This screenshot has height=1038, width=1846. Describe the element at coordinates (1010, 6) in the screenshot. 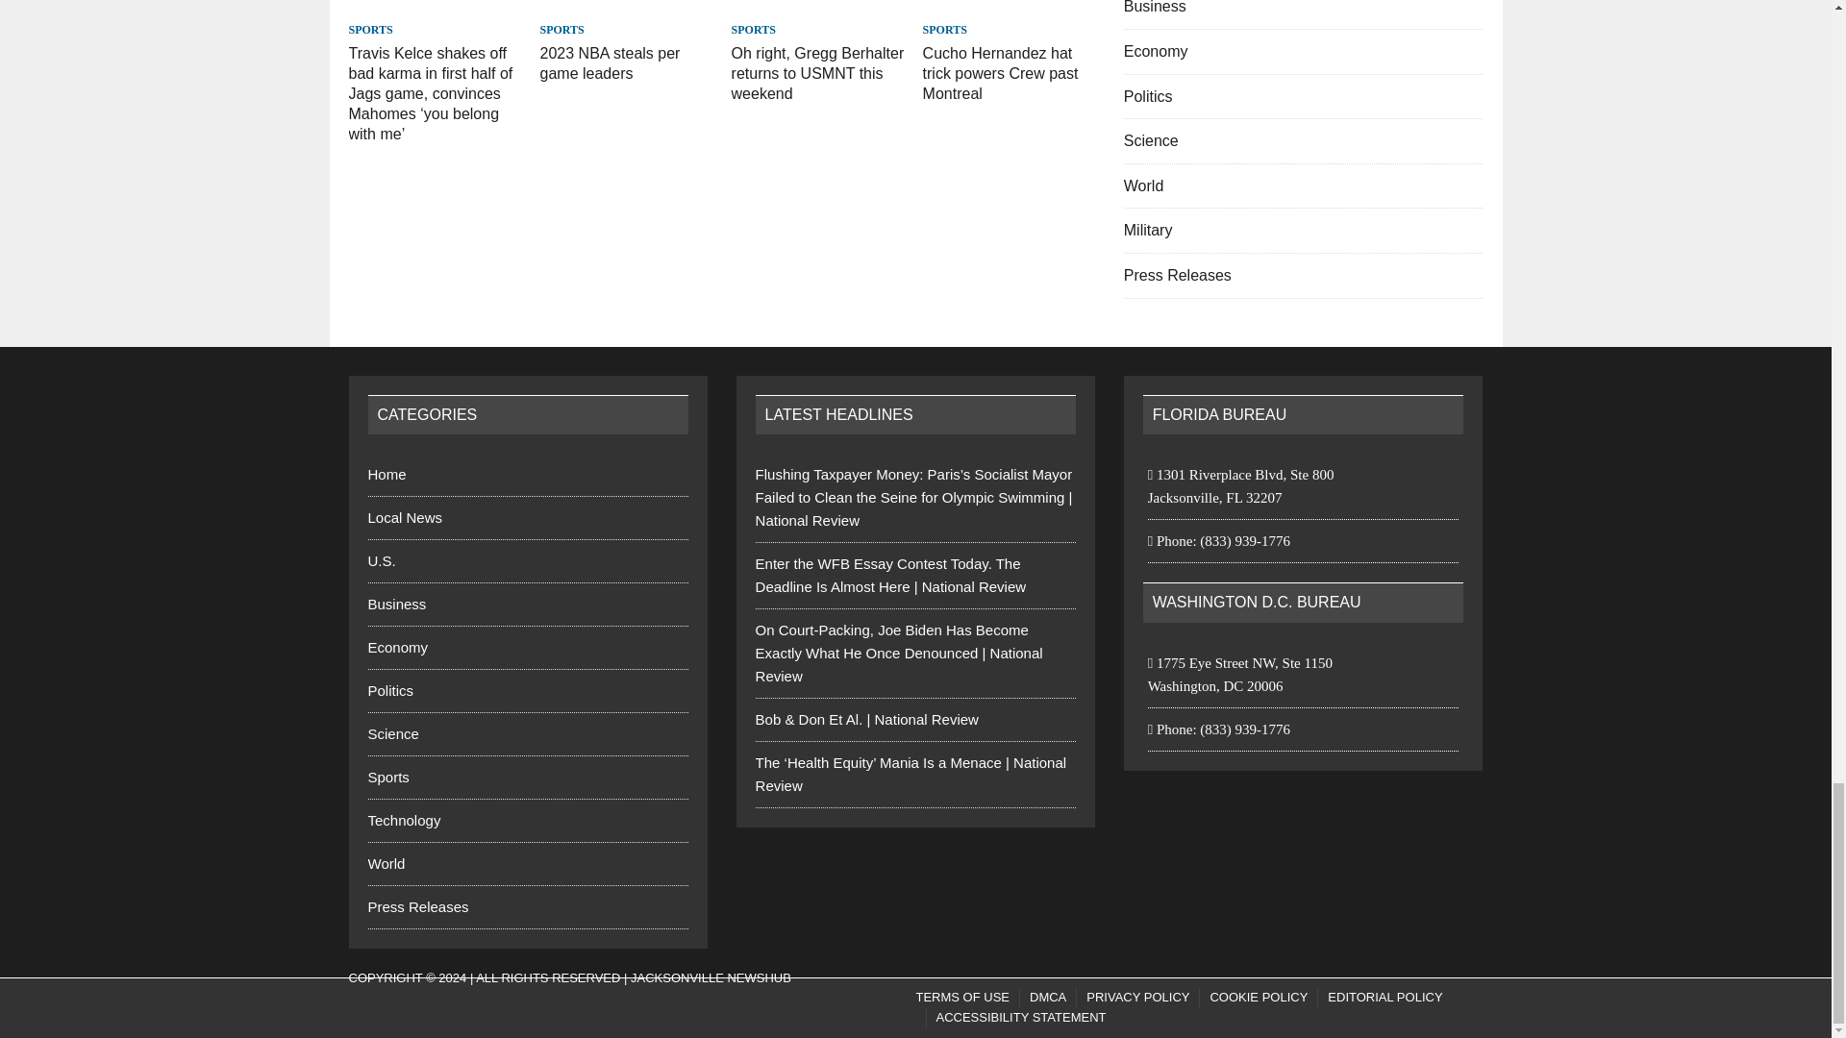

I see `Cucho Hernandez hat trick powers Crew past Montreal` at that location.